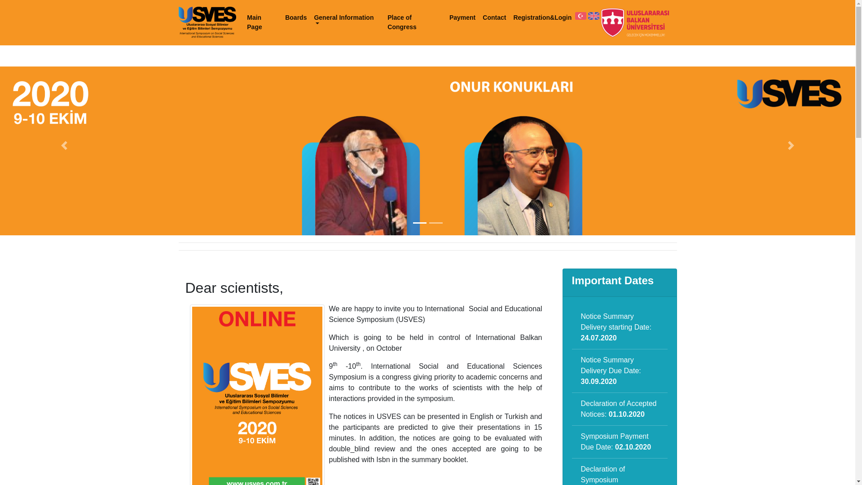 Image resolution: width=862 pixels, height=485 pixels. Describe the element at coordinates (64, 145) in the screenshot. I see `Previous` at that location.